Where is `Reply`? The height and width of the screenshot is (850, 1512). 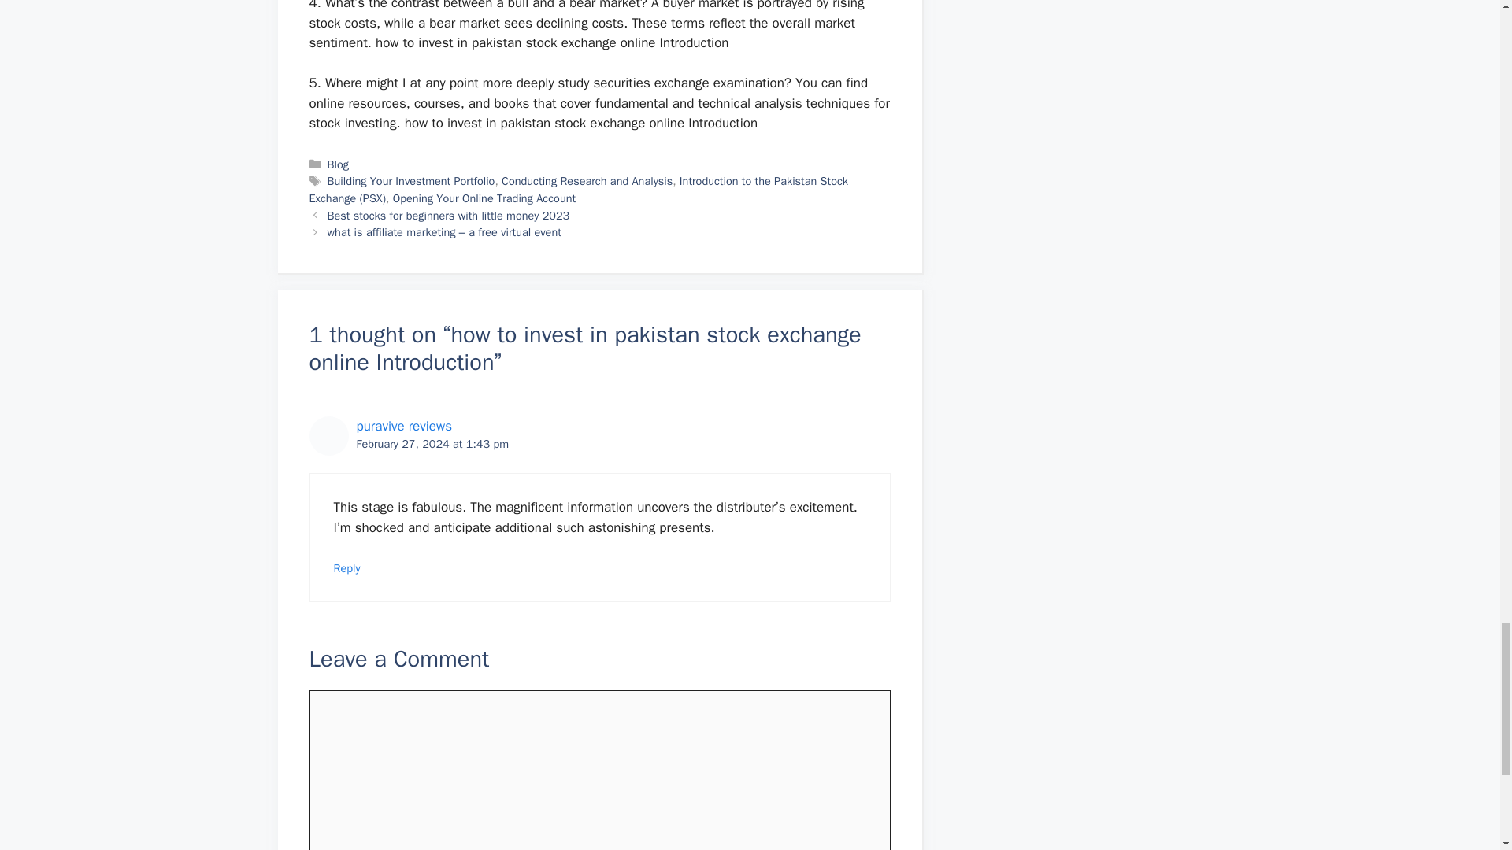 Reply is located at coordinates (347, 568).